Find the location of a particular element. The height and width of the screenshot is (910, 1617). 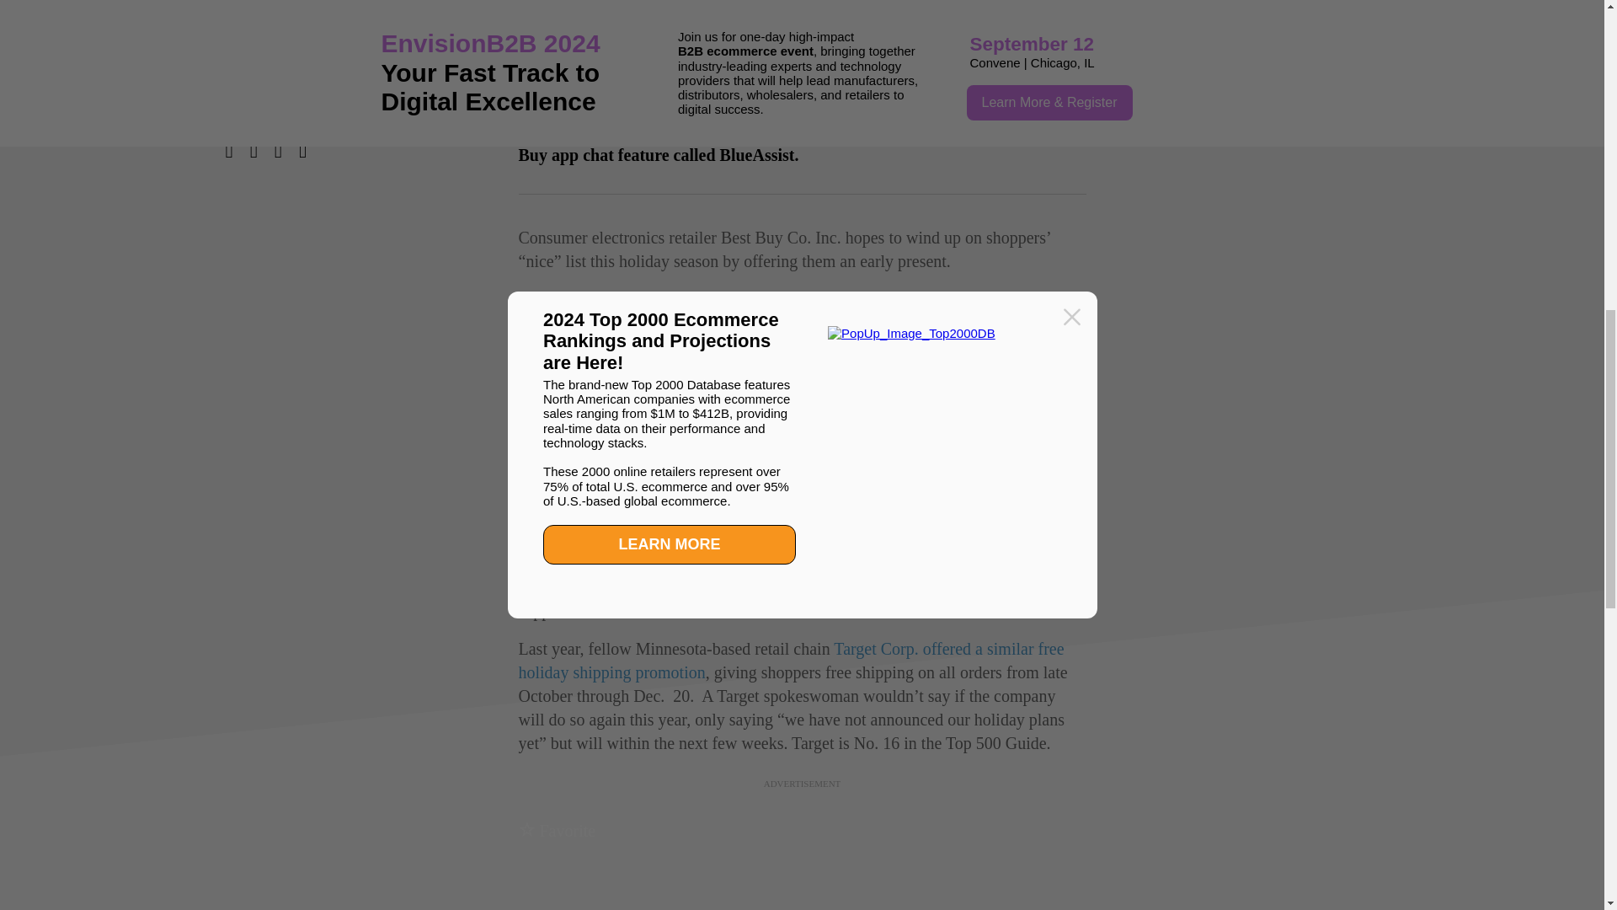

Learn more about Best Buy's mobile app is located at coordinates (824, 539).